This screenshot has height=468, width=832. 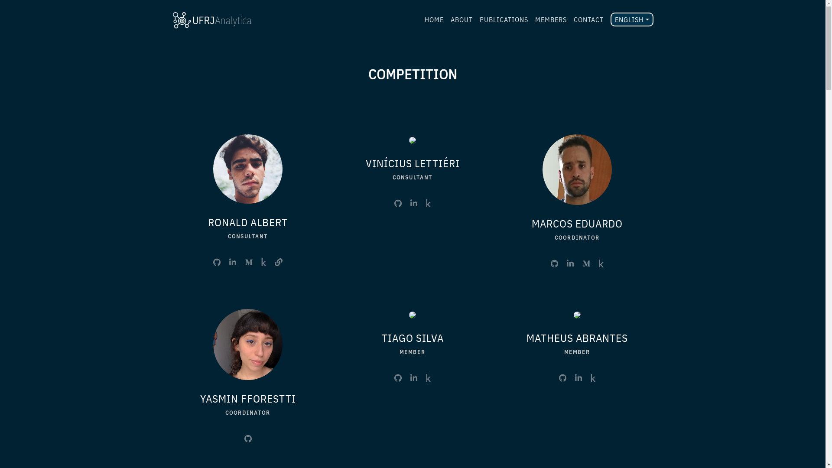 I want to click on Menu, so click(x=9, y=10).